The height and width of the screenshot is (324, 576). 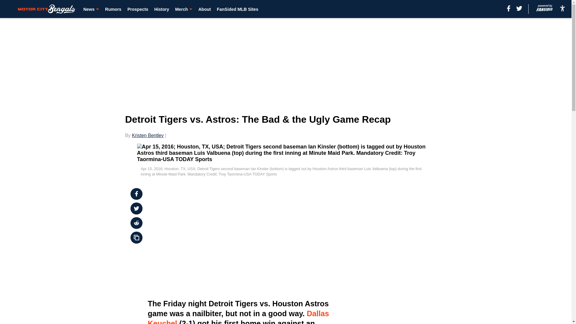 I want to click on Prospects, so click(x=138, y=9).